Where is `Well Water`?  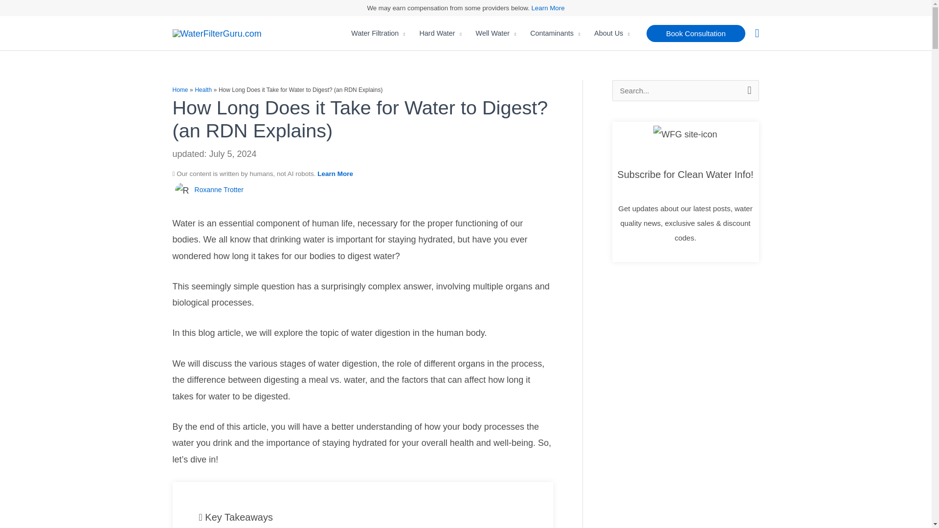
Well Water is located at coordinates (496, 33).